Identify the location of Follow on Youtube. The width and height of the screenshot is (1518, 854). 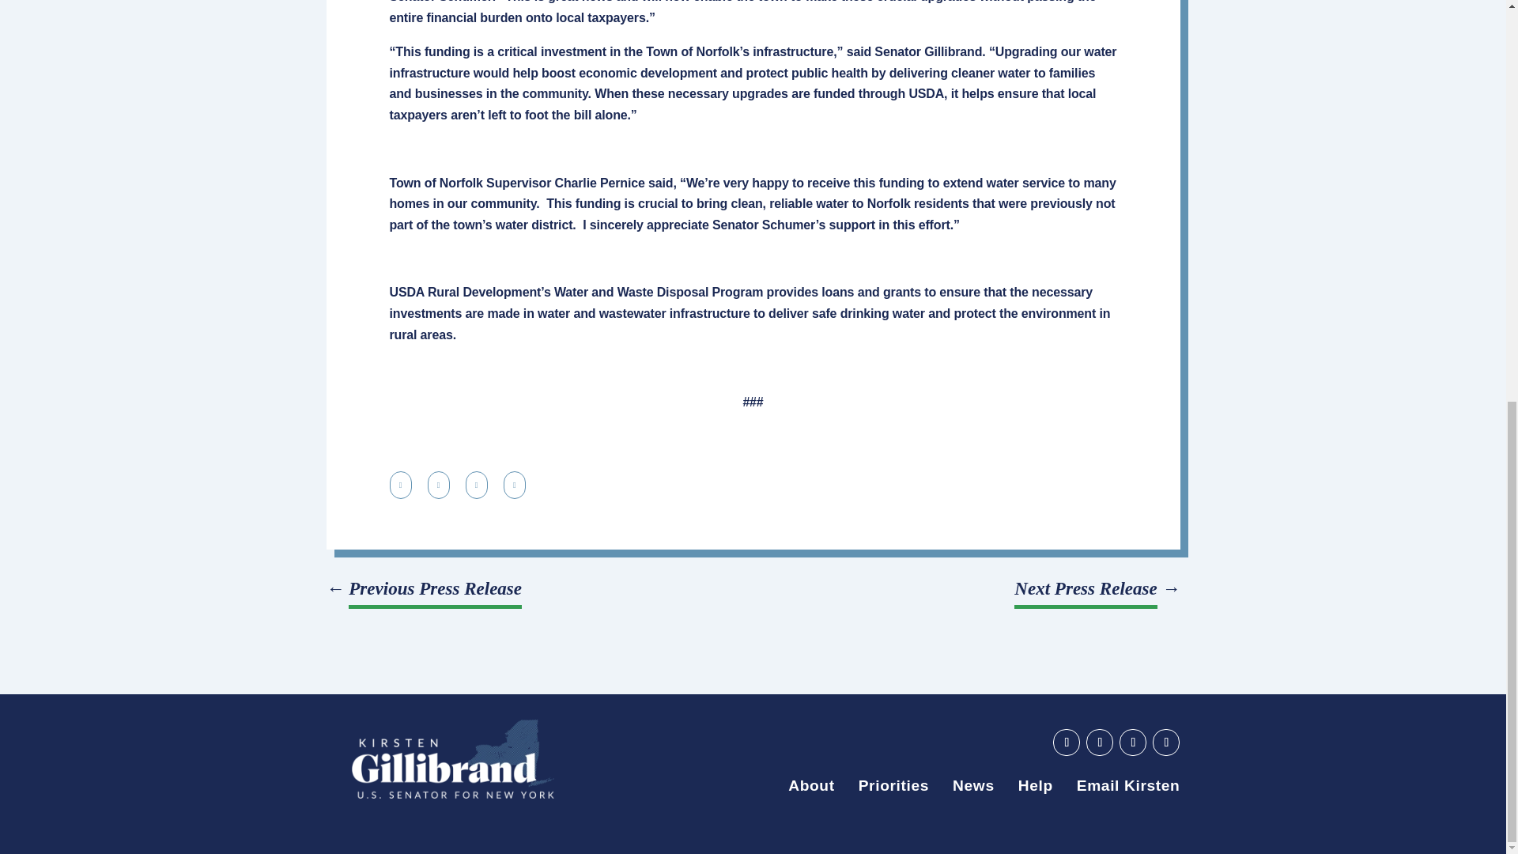
(1066, 742).